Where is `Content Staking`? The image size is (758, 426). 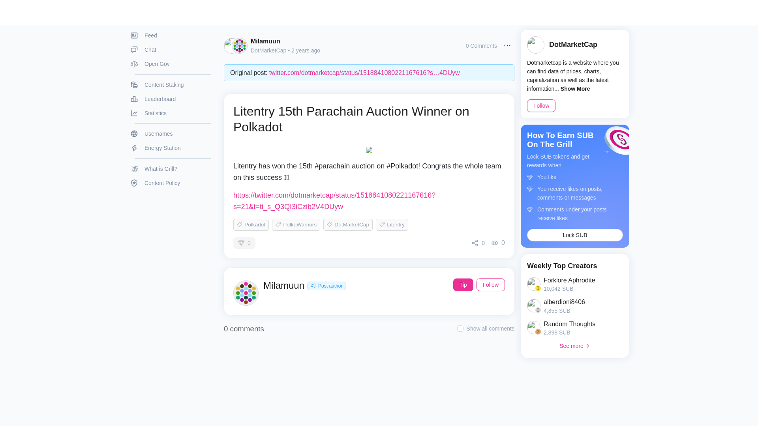 Content Staking is located at coordinates (171, 84).